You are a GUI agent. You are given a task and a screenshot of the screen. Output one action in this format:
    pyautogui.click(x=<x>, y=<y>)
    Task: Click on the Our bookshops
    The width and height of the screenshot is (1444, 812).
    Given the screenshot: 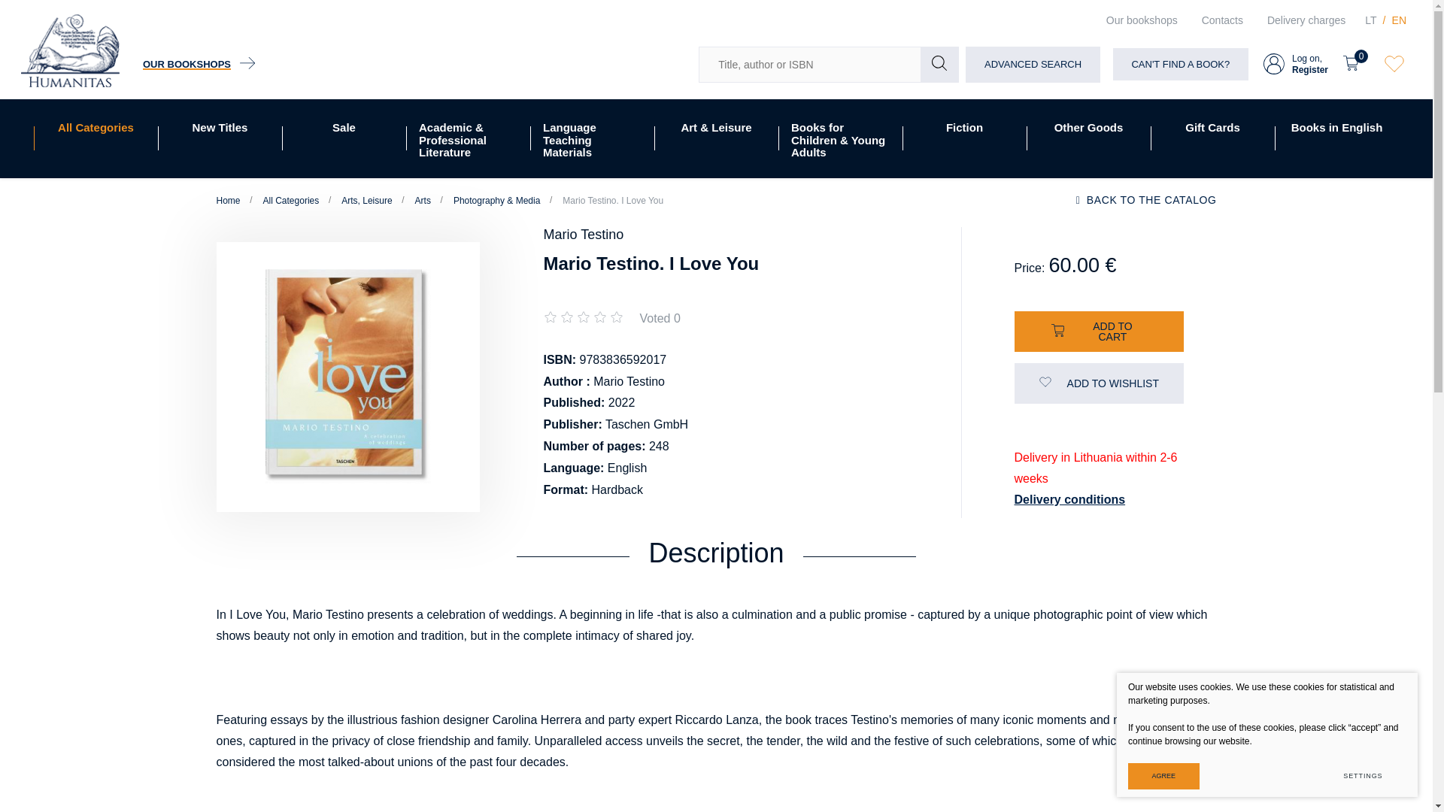 What is the action you would take?
    pyautogui.click(x=1142, y=20)
    